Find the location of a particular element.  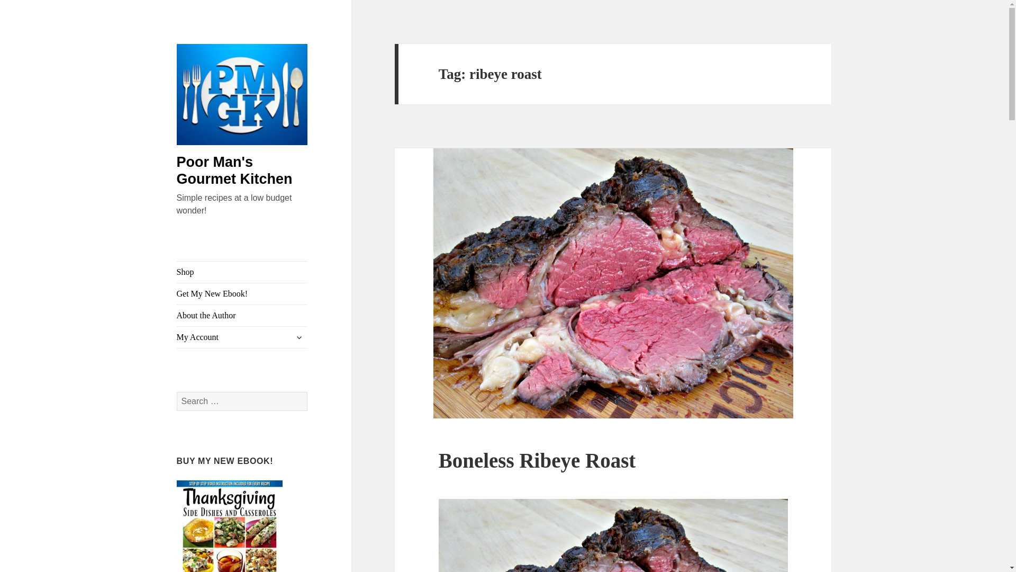

expand child menu is located at coordinates (299, 337).